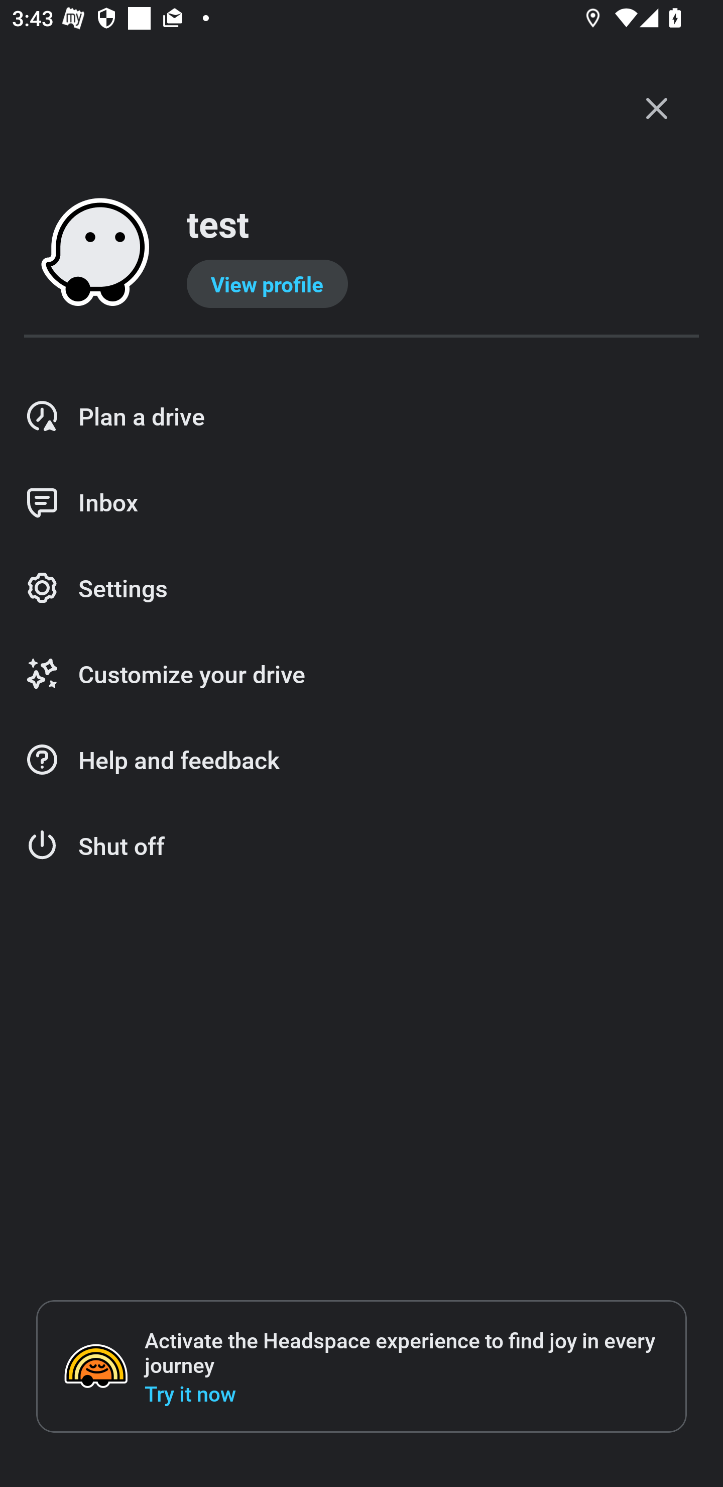 This screenshot has height=1487, width=723. I want to click on View profile, so click(267, 284).